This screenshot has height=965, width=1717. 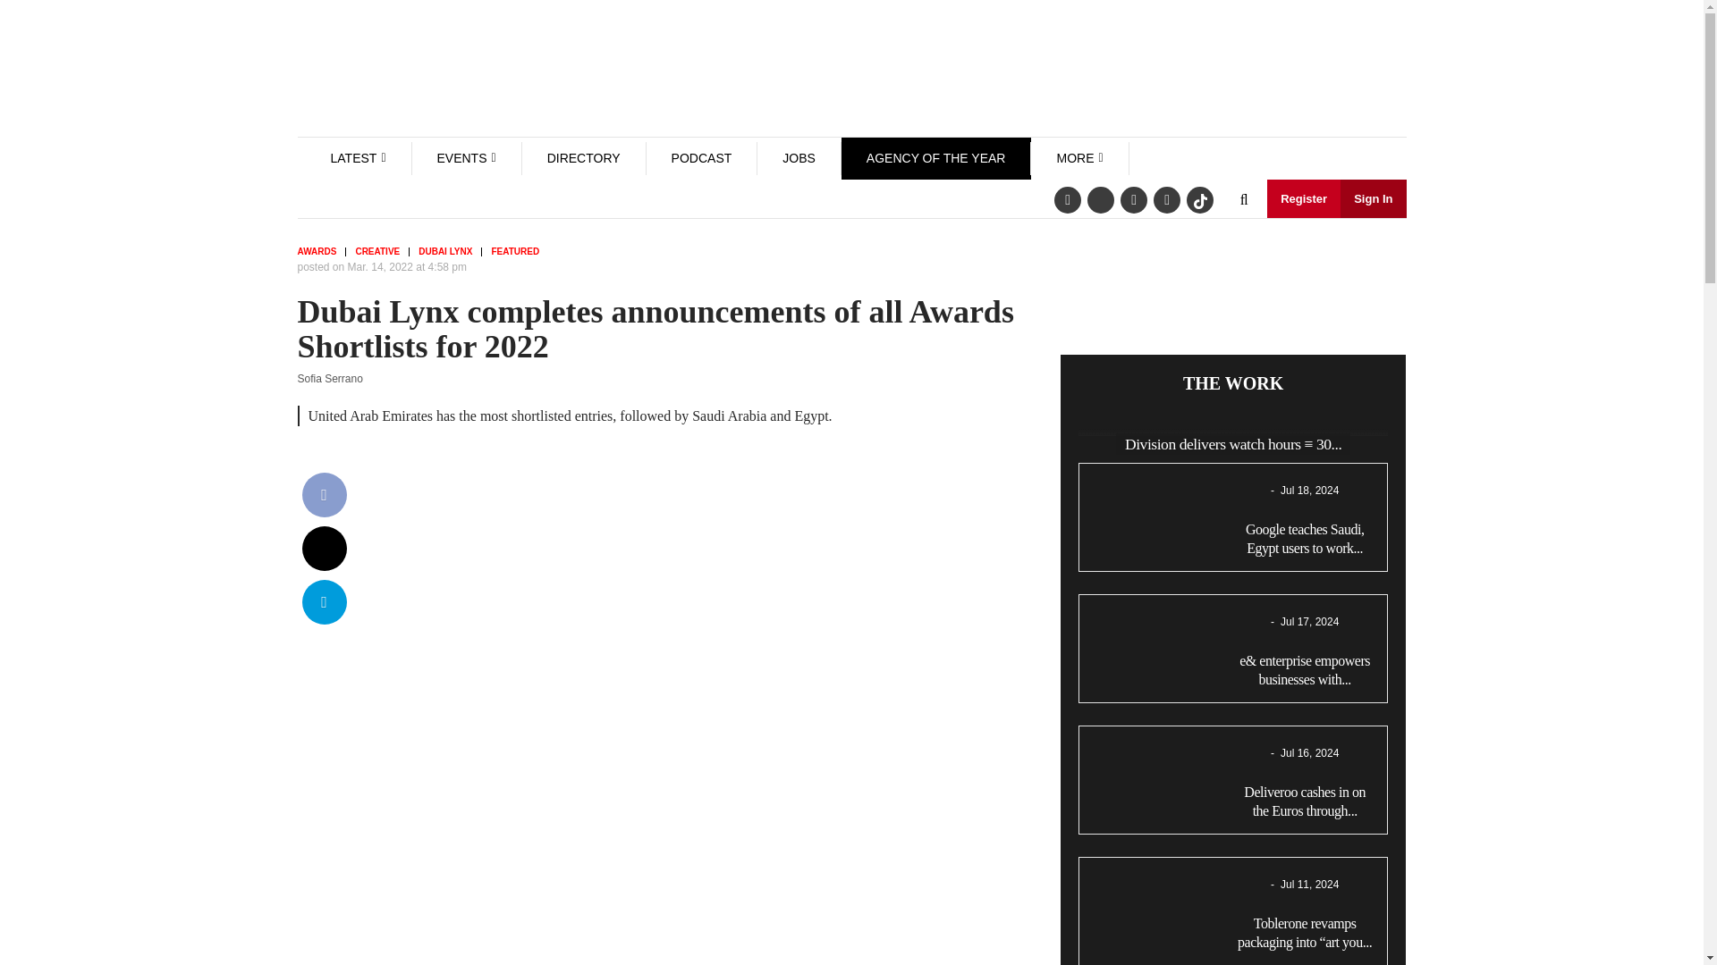 I want to click on Dubai Lynx, so click(x=451, y=252).